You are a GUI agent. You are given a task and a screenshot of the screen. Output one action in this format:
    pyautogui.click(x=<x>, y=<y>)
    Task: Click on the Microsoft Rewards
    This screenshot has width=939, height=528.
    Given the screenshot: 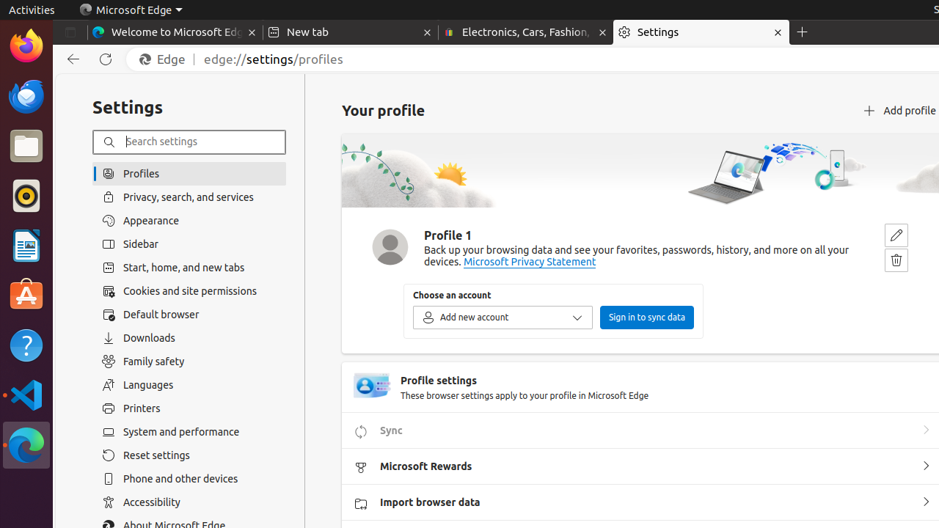 What is the action you would take?
    pyautogui.click(x=926, y=466)
    